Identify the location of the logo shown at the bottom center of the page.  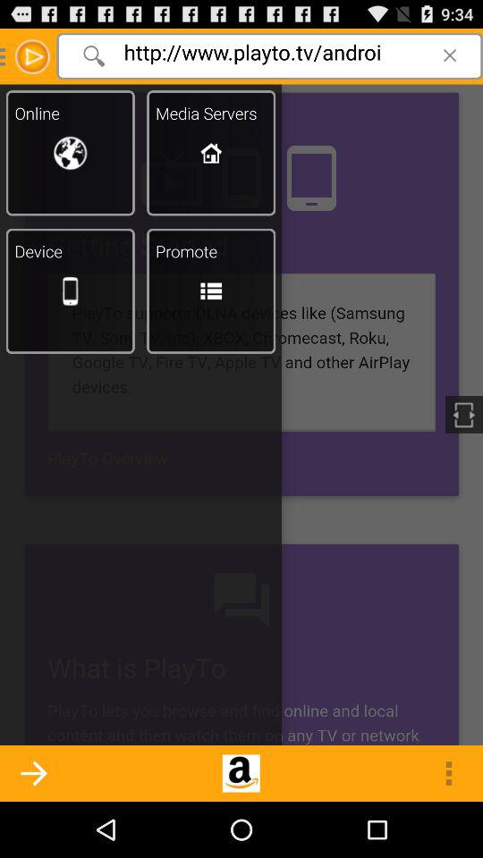
(241, 773).